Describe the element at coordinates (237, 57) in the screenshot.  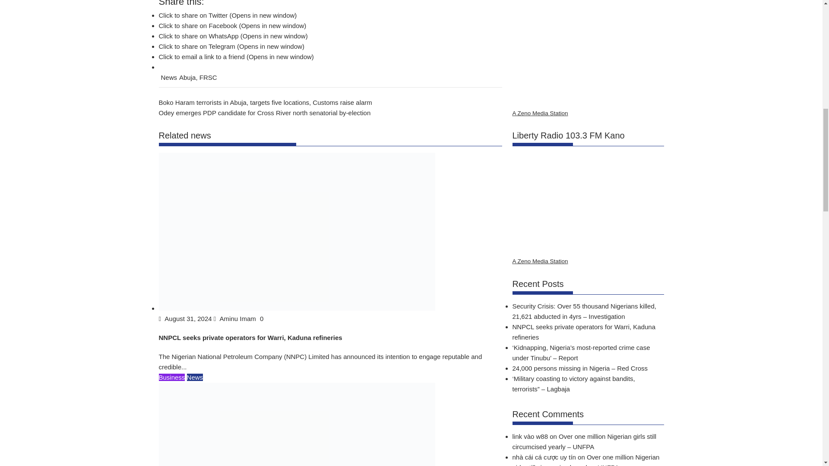
I see `Click to email a link to a friend` at that location.